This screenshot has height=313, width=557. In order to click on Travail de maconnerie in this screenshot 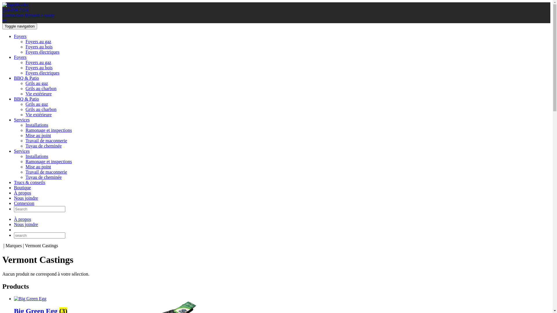, I will do `click(46, 172)`.